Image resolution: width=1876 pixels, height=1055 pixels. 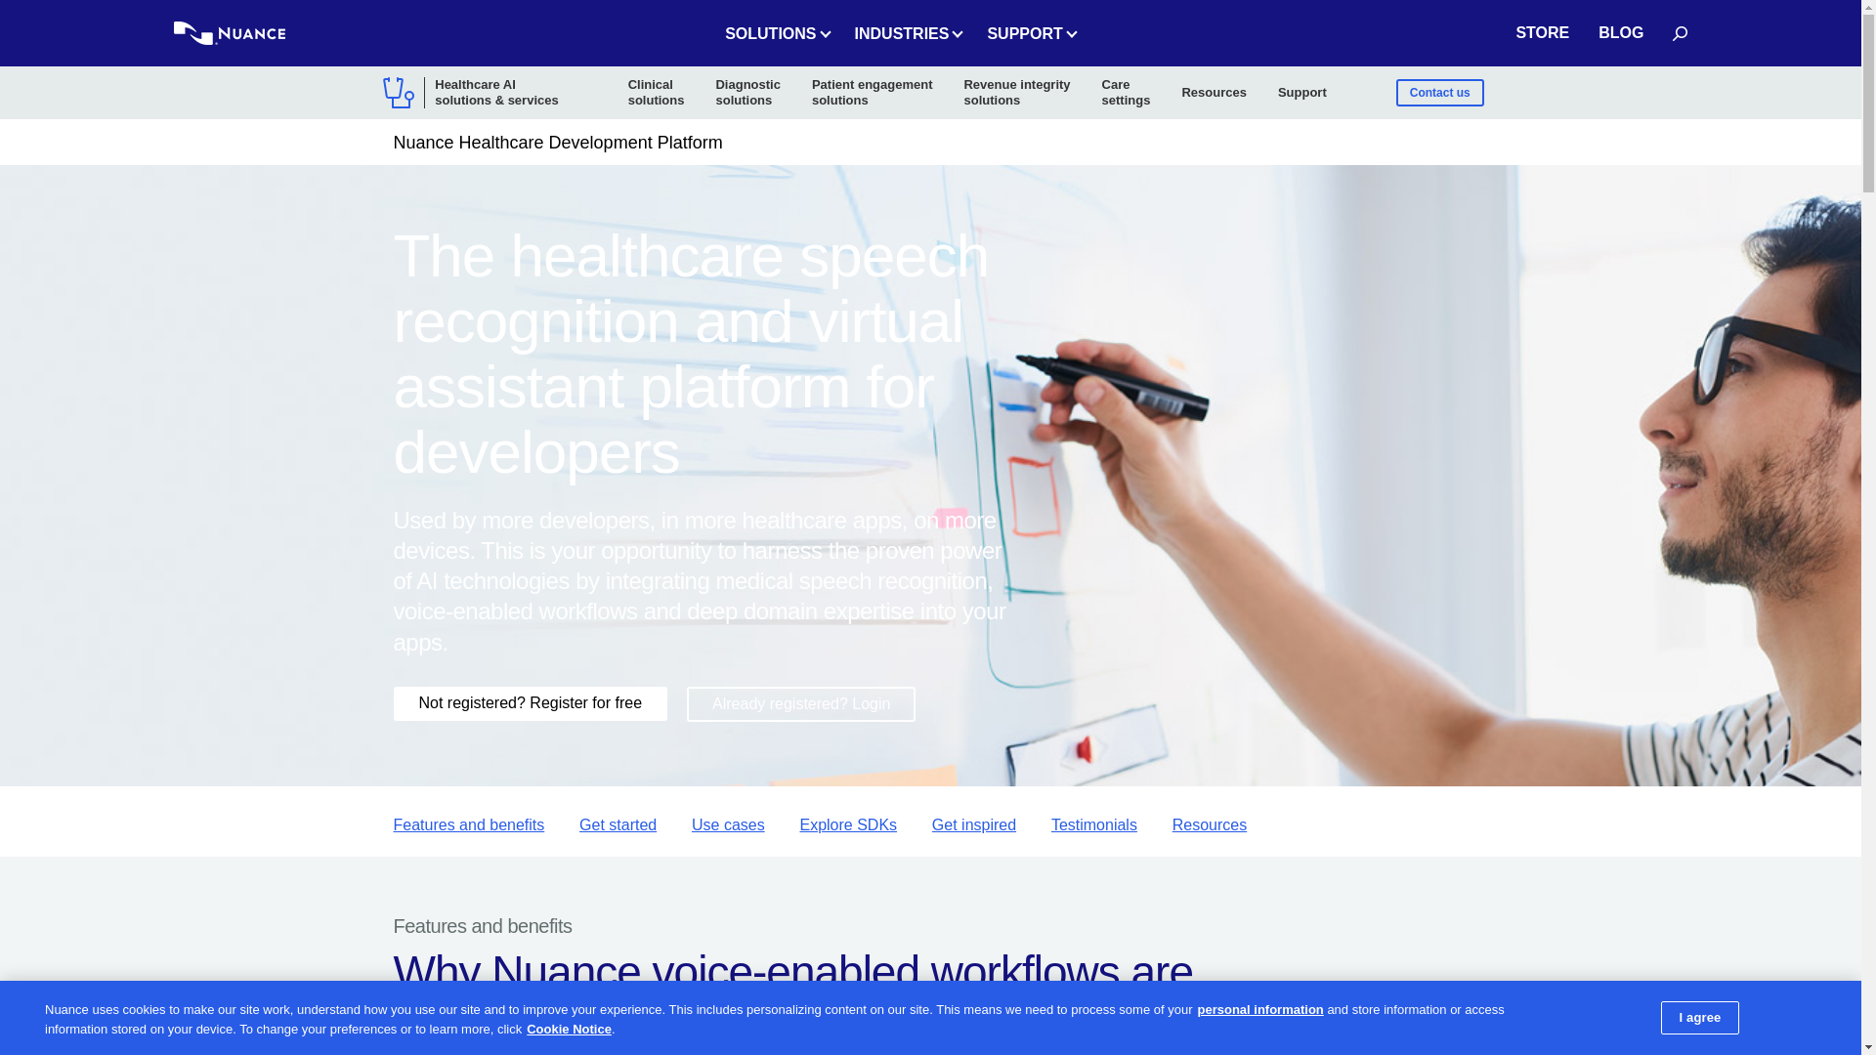 What do you see at coordinates (906, 33) in the screenshot?
I see `INDUSTRIES` at bounding box center [906, 33].